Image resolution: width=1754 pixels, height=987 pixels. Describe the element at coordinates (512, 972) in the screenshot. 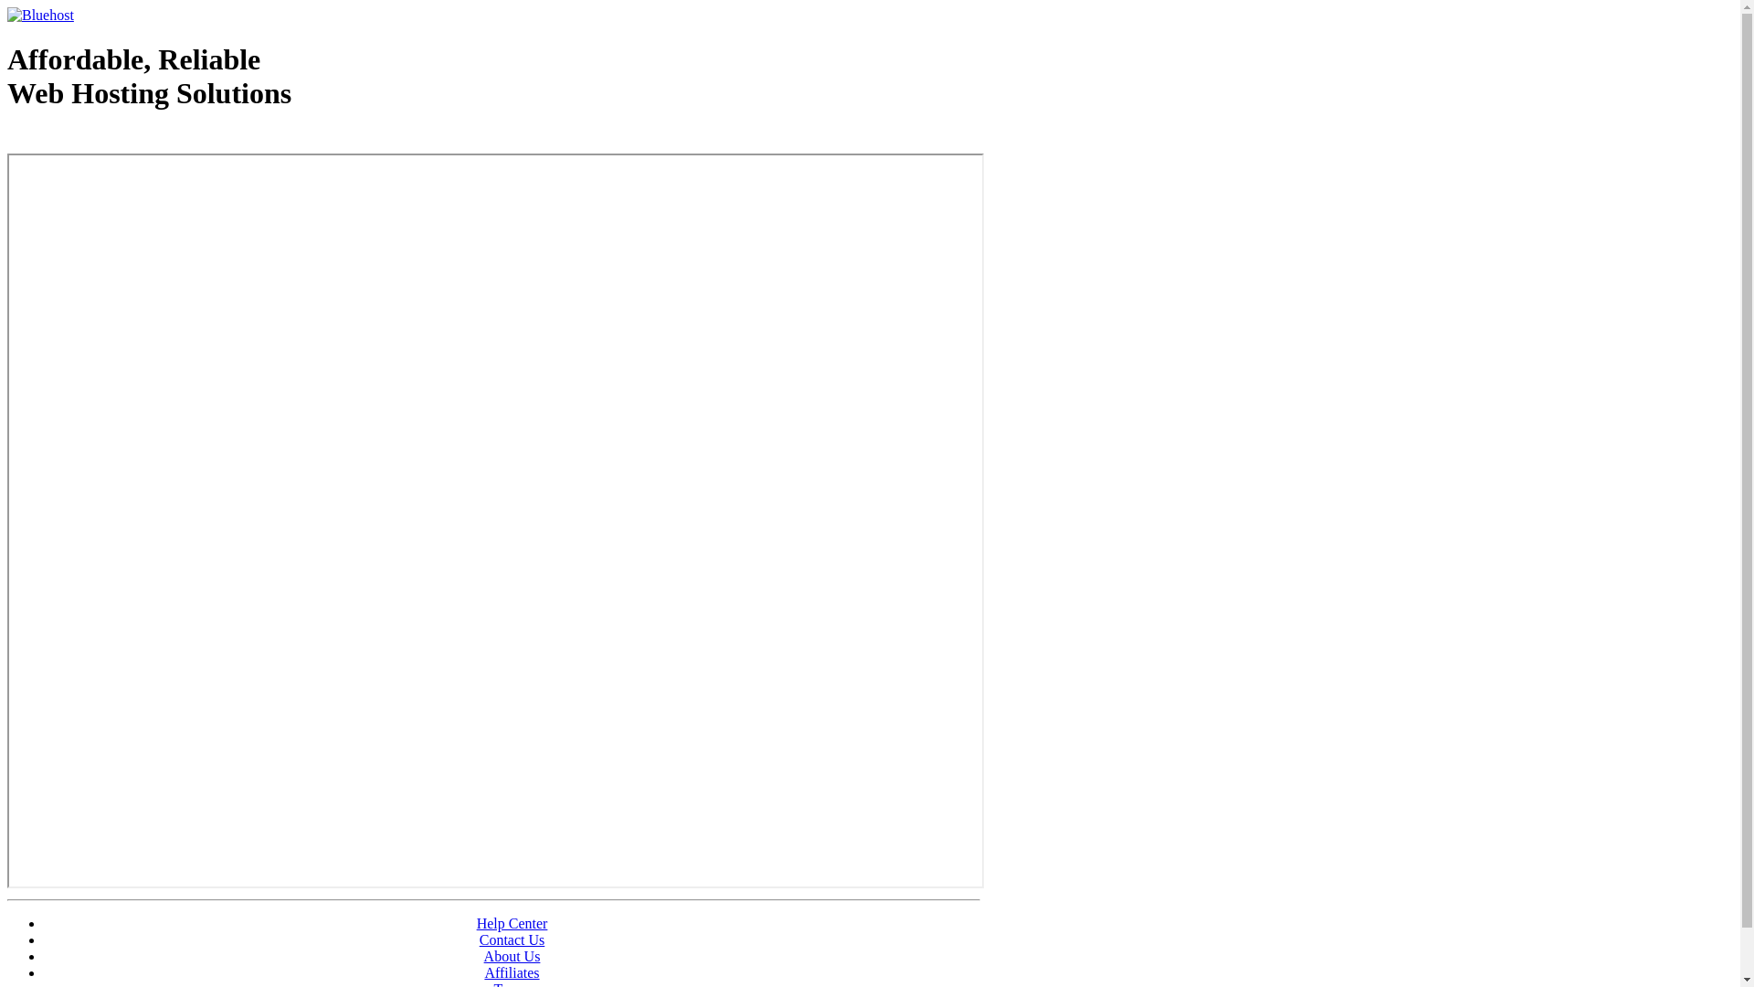

I see `Affiliates` at that location.